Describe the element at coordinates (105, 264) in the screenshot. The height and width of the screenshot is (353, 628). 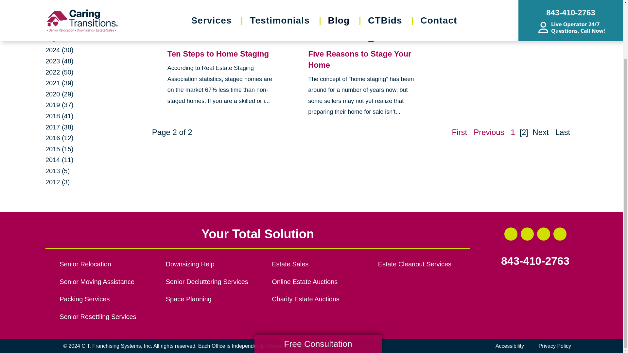
I see `Senior Relocation` at that location.